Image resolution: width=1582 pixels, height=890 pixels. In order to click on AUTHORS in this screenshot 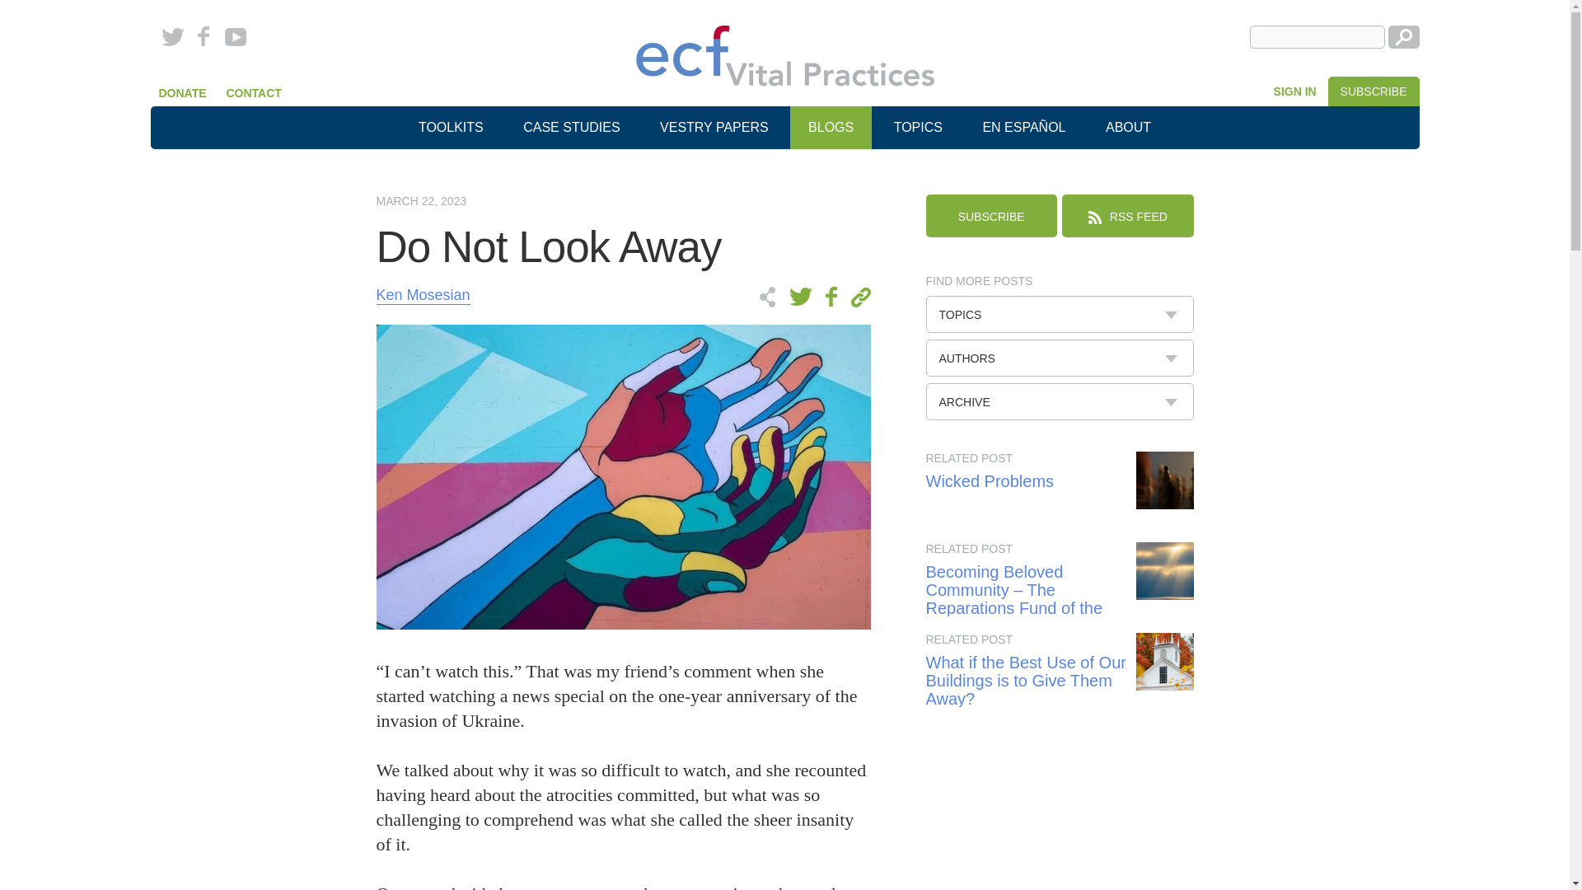, I will do `click(1060, 358)`.